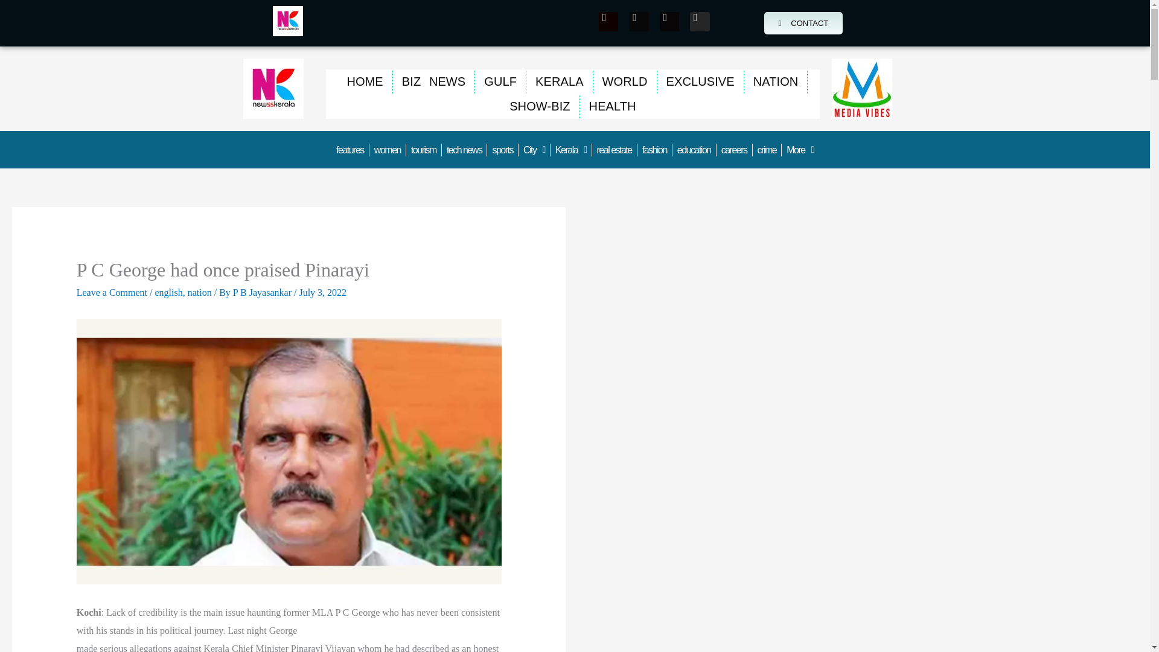 This screenshot has width=1159, height=652. I want to click on CONTACT, so click(803, 23).